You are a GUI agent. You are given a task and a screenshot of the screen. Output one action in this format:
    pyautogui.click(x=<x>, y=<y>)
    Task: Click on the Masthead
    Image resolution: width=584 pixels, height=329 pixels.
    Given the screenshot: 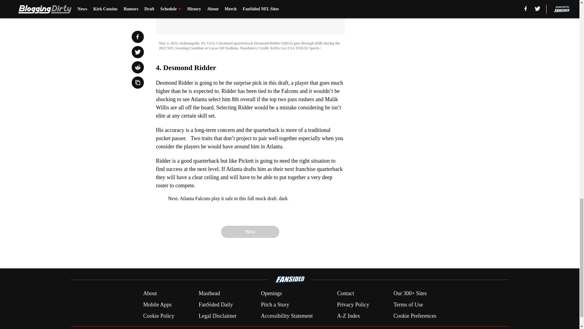 What is the action you would take?
    pyautogui.click(x=209, y=294)
    